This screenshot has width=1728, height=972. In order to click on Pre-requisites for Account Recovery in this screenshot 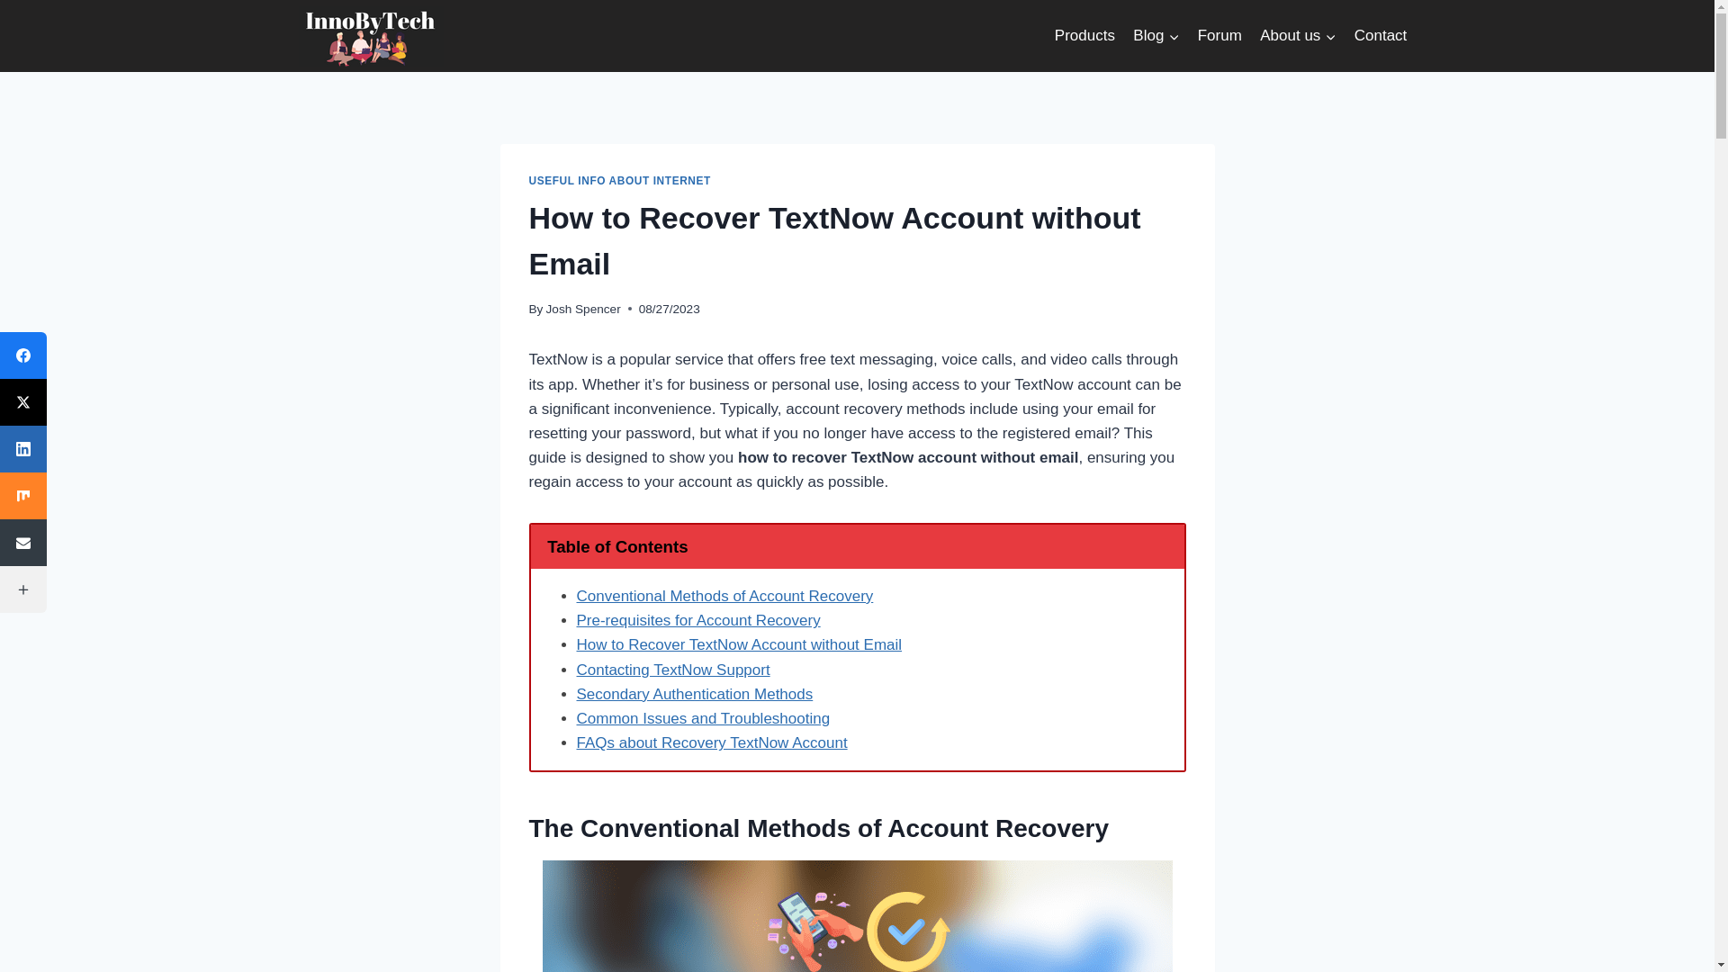, I will do `click(697, 620)`.